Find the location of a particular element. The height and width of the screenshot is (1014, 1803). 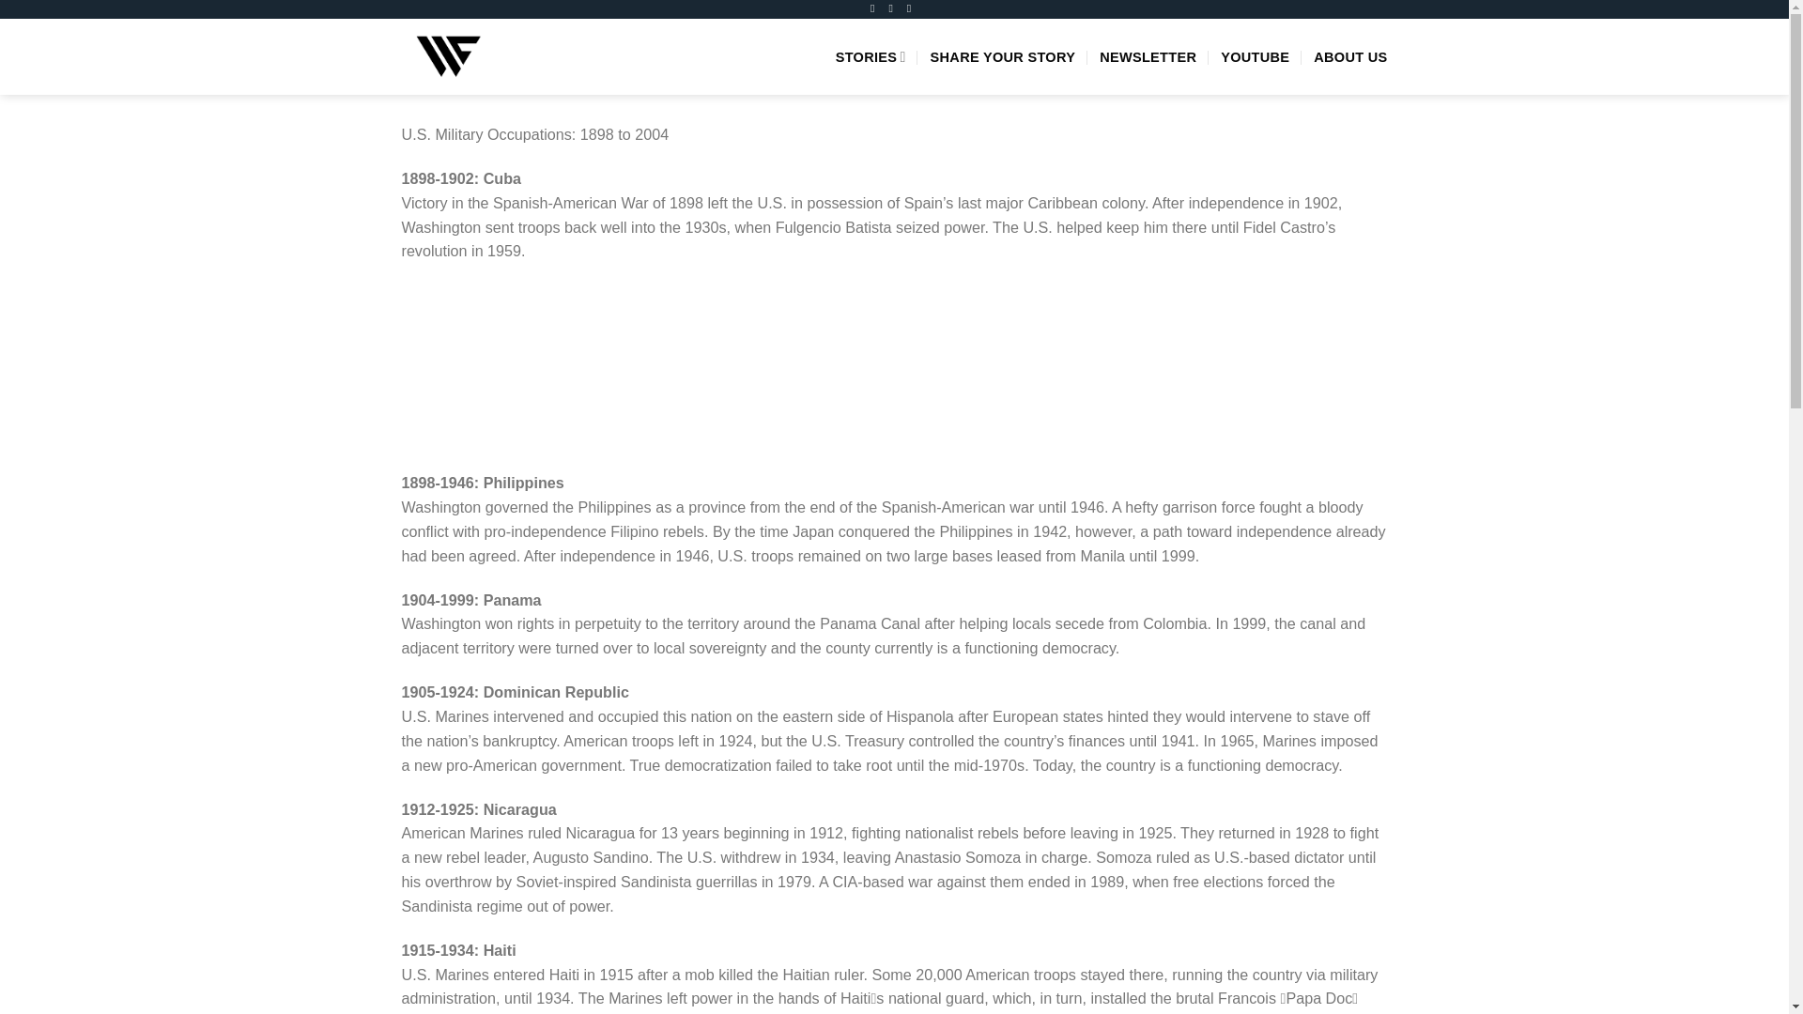

SHARE YOUR STORY is located at coordinates (1003, 56).